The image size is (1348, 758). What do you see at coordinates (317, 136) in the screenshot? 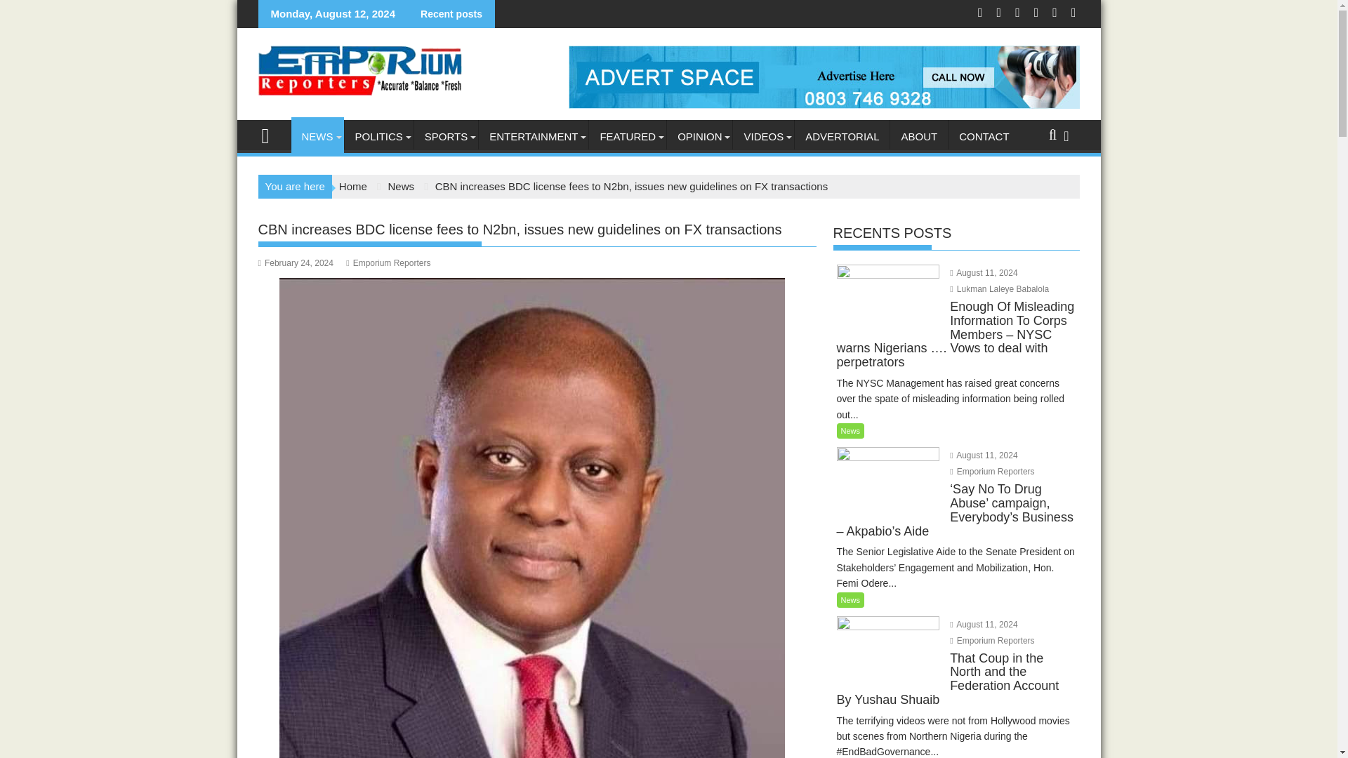
I see `NEWS` at bounding box center [317, 136].